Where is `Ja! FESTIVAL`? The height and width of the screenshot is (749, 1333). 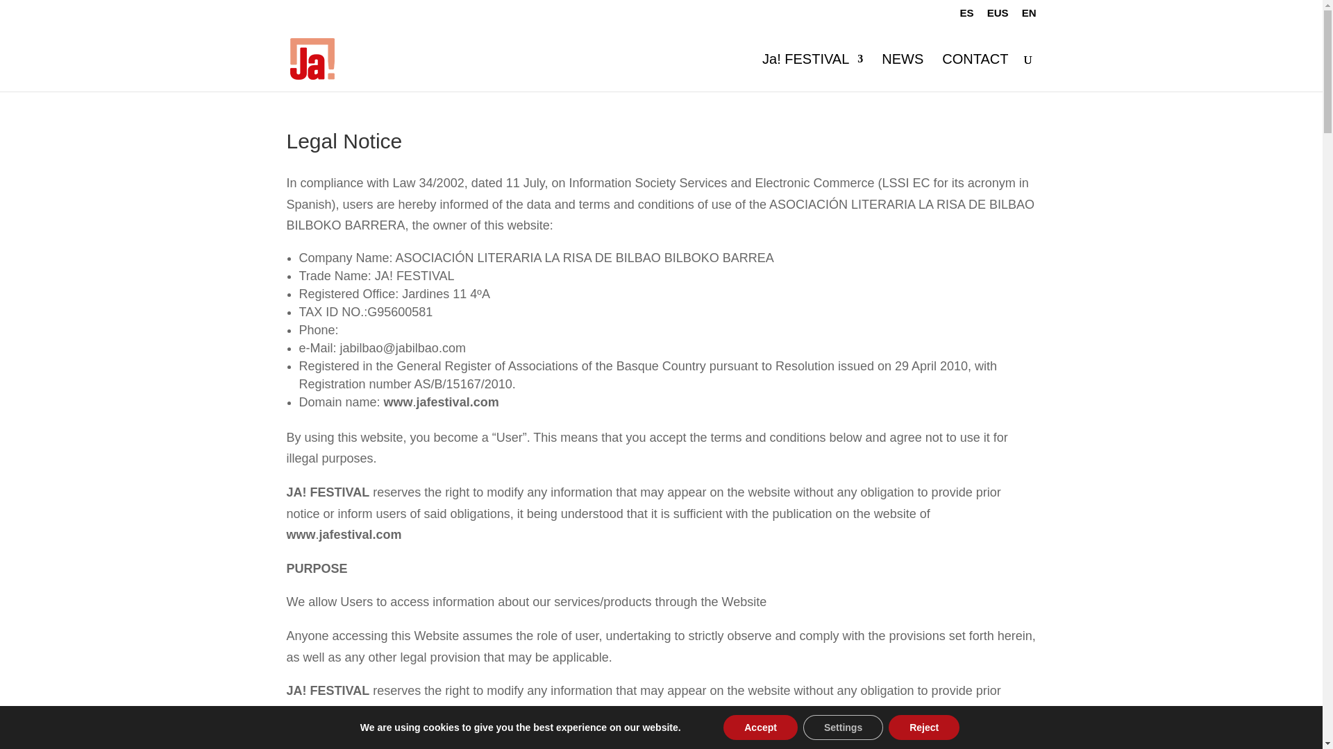
Ja! FESTIVAL is located at coordinates (812, 72).